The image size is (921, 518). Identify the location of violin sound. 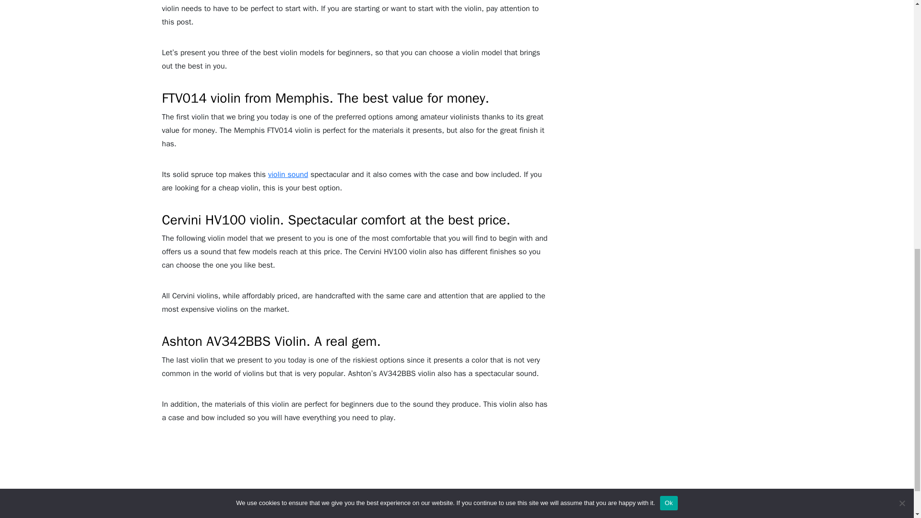
(288, 175).